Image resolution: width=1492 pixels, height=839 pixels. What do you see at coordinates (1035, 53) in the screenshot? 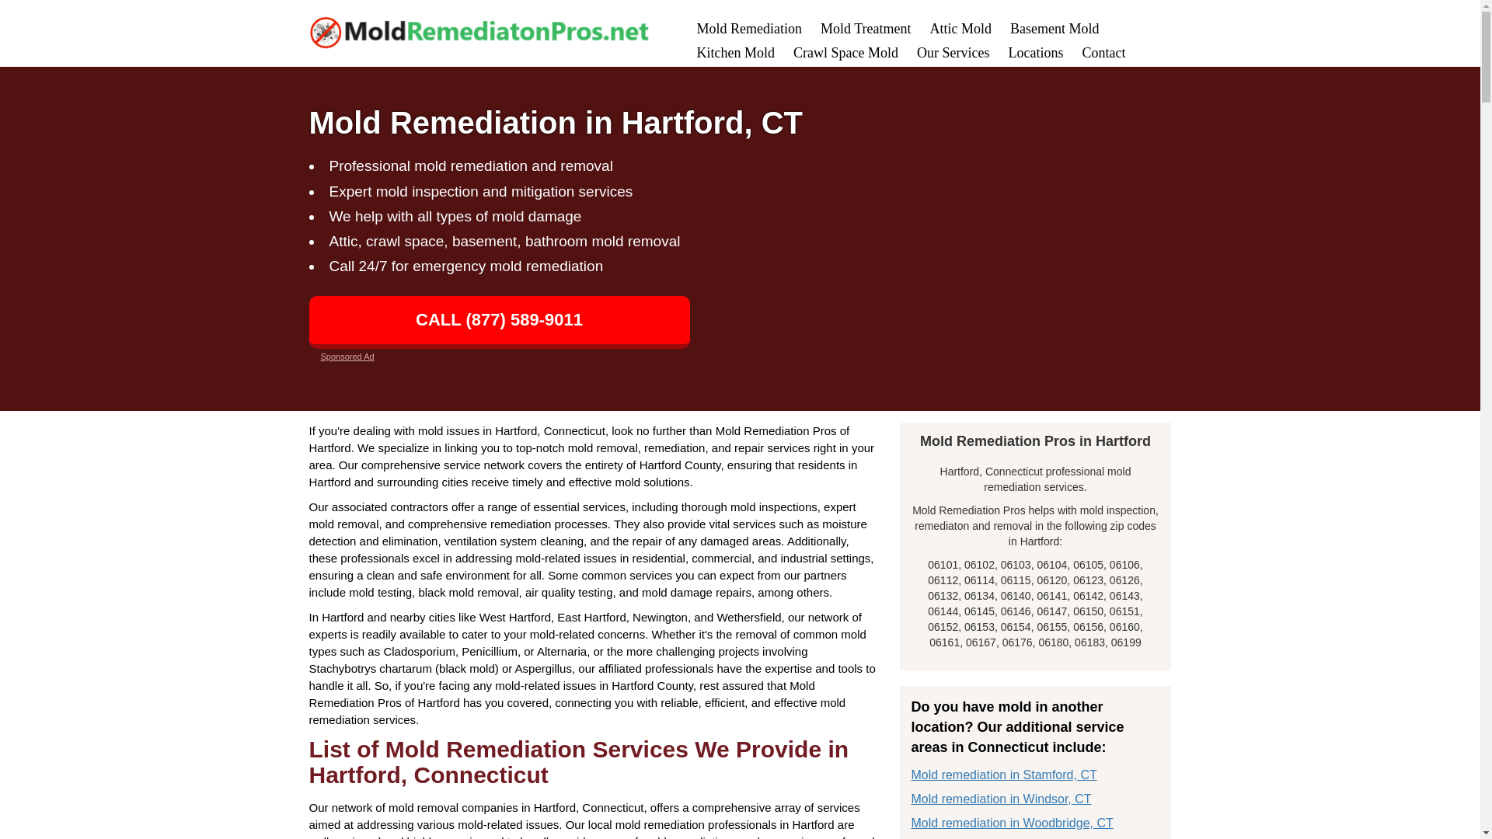
I see `Locations` at bounding box center [1035, 53].